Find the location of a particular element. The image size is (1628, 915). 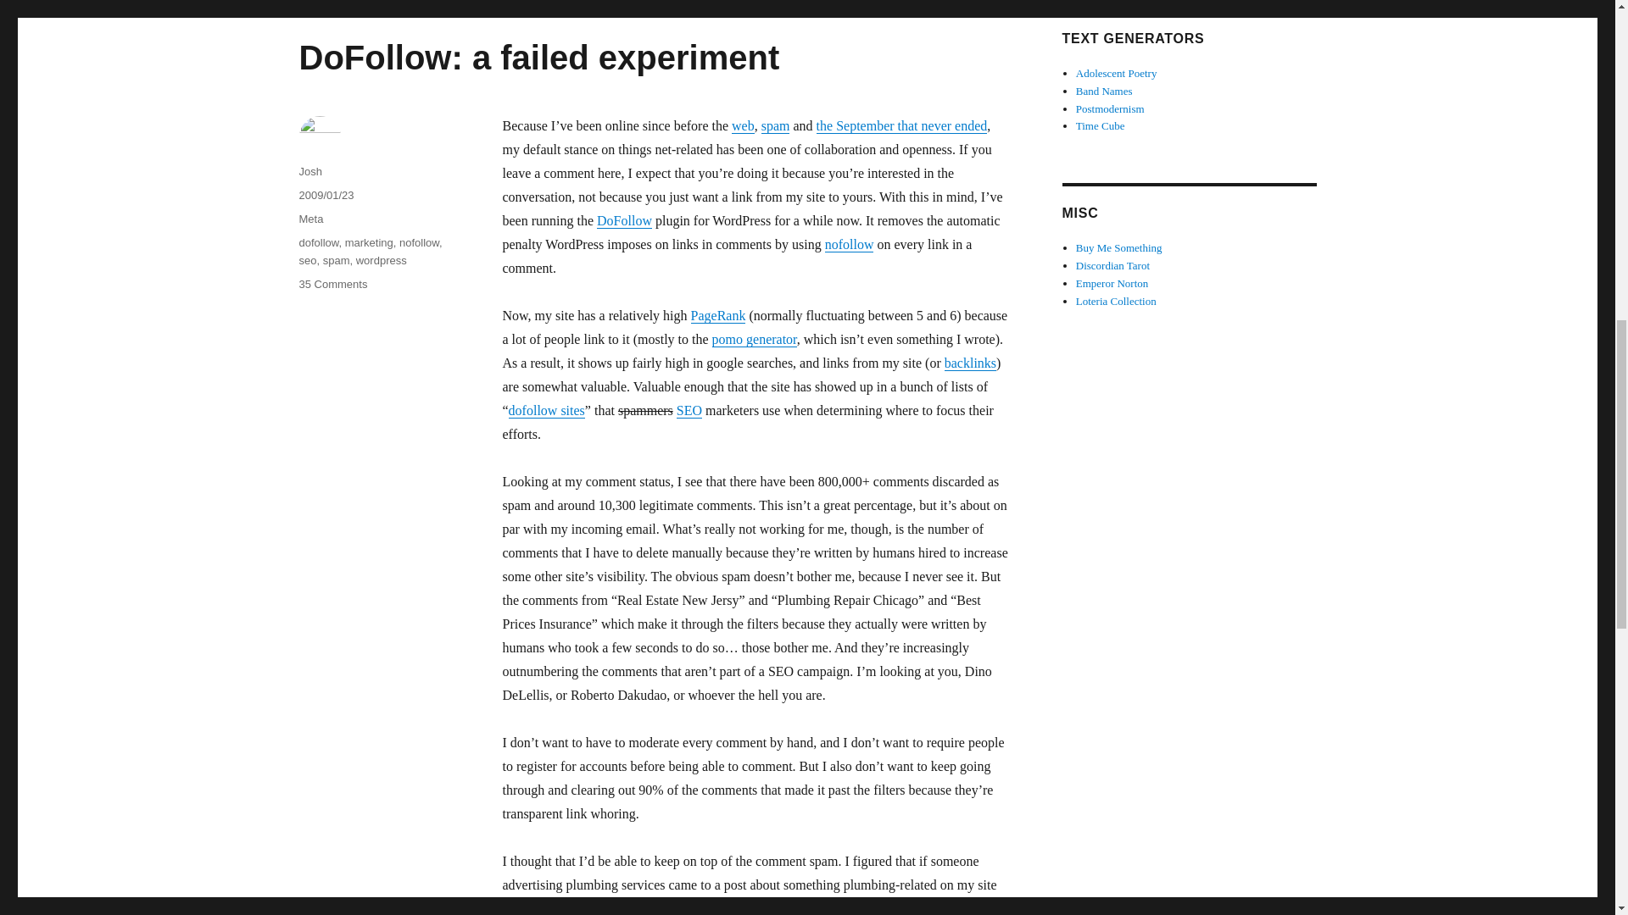

dofollow is located at coordinates (318, 242).